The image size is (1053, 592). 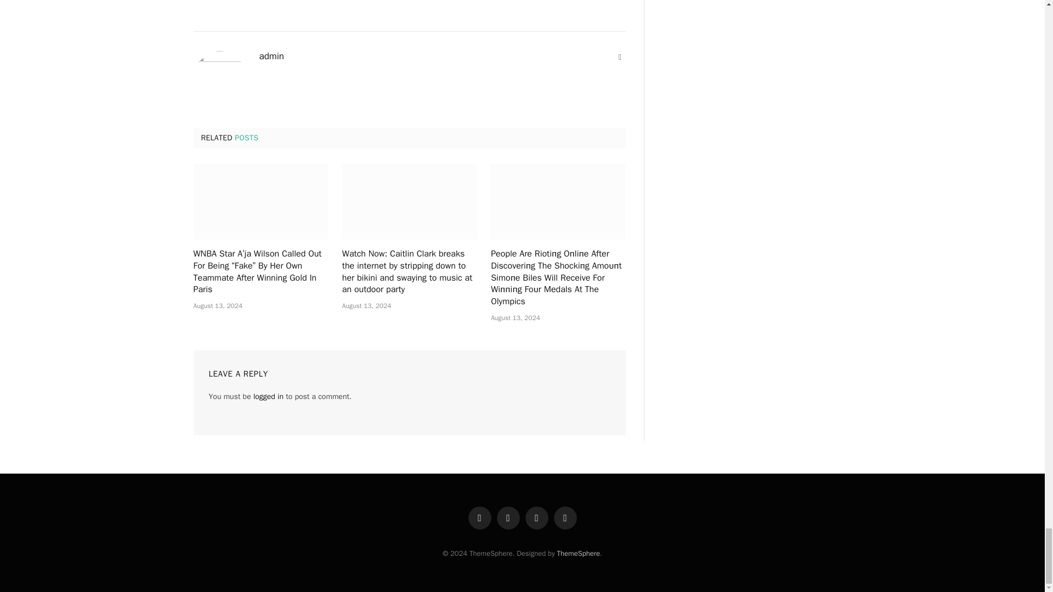 What do you see at coordinates (271, 56) in the screenshot?
I see `Posts by admin` at bounding box center [271, 56].